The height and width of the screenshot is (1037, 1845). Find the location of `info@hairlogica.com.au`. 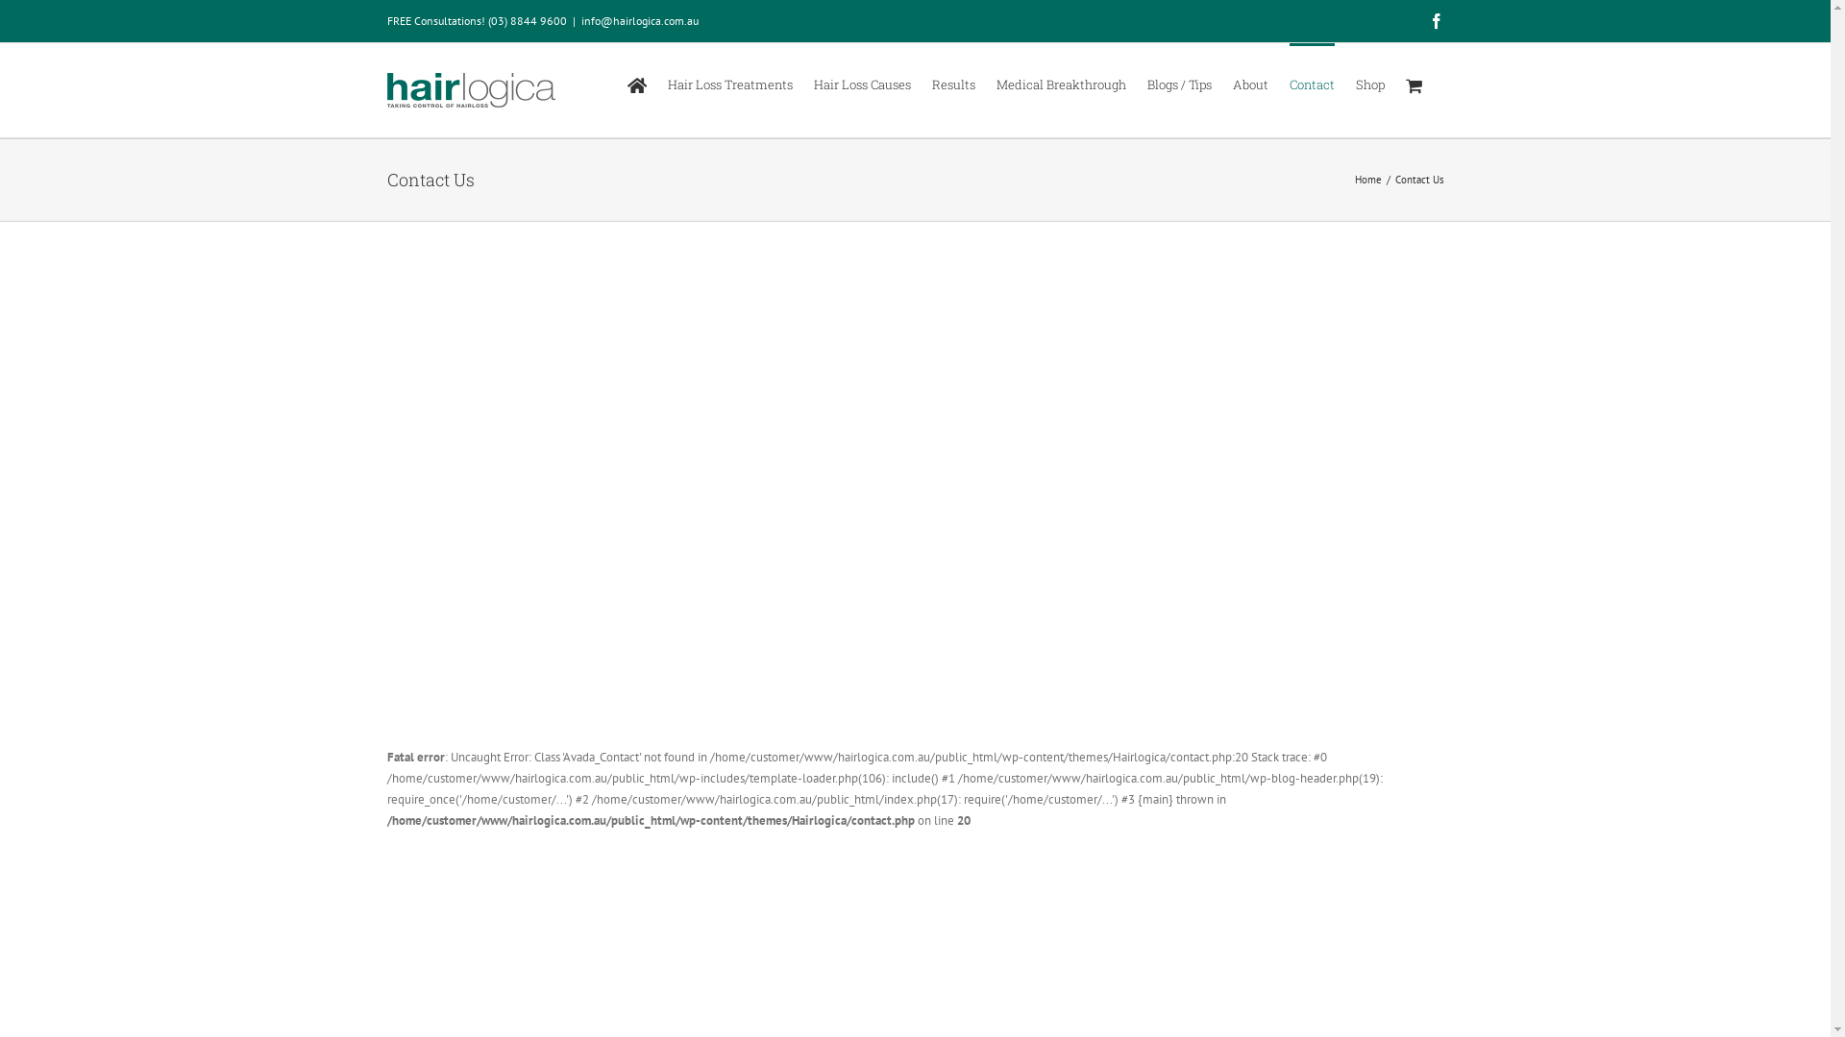

info@hairlogica.com.au is located at coordinates (639, 21).